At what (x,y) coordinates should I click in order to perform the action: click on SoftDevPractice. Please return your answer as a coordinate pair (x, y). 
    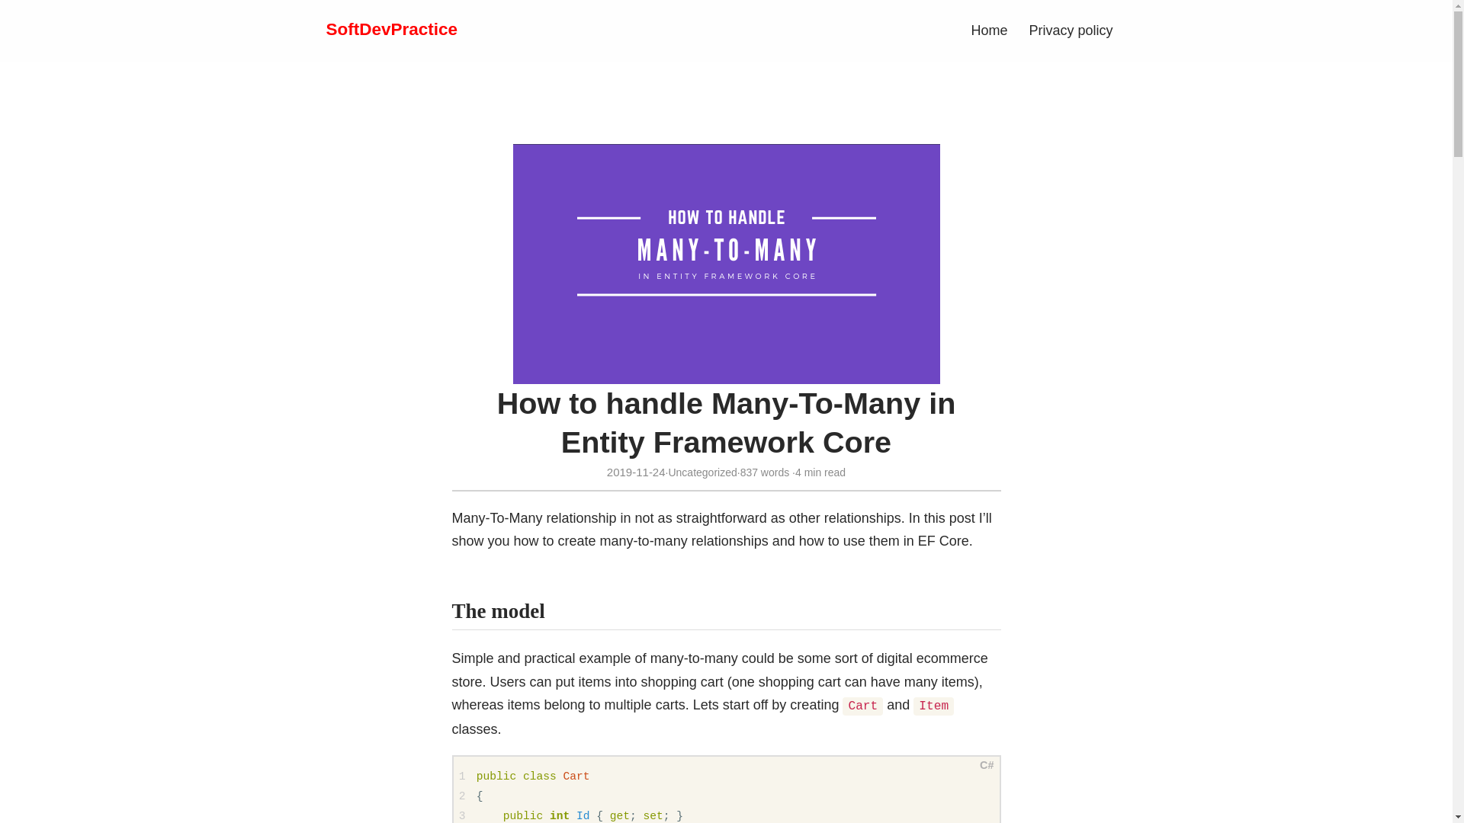
    Looking at the image, I should click on (392, 29).